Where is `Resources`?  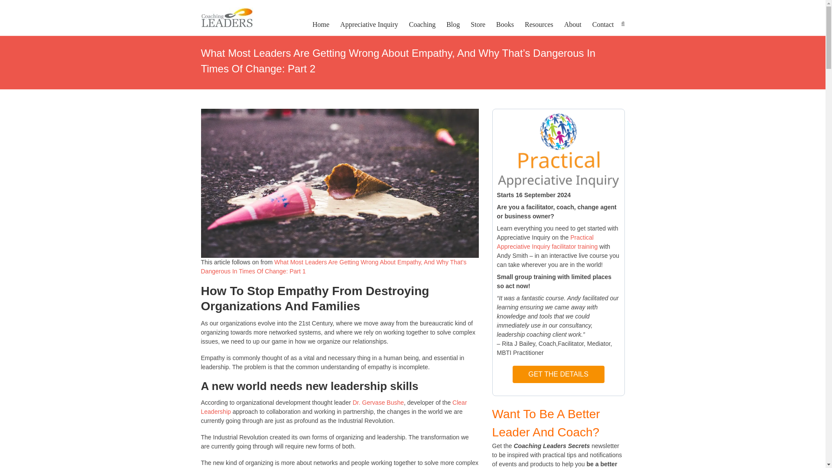
Resources is located at coordinates (539, 25).